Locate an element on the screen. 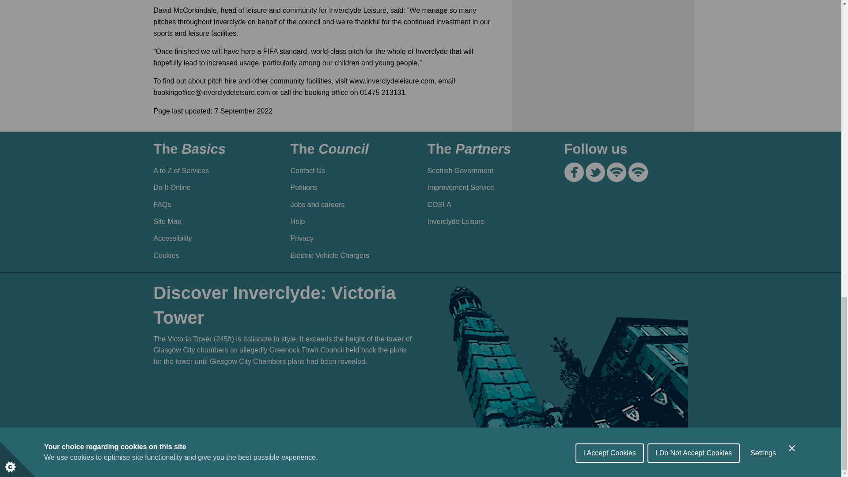  Cookies is located at coordinates (212, 255).